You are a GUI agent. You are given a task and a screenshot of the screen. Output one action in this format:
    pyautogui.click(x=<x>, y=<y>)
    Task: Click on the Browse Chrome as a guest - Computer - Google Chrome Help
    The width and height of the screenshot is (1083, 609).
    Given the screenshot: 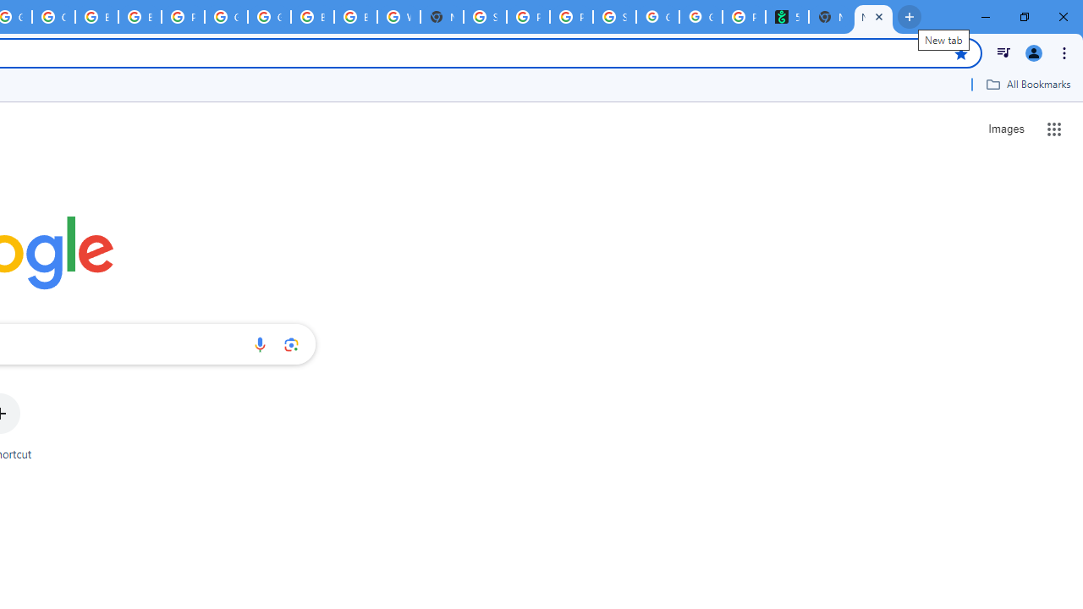 What is the action you would take?
    pyautogui.click(x=313, y=17)
    